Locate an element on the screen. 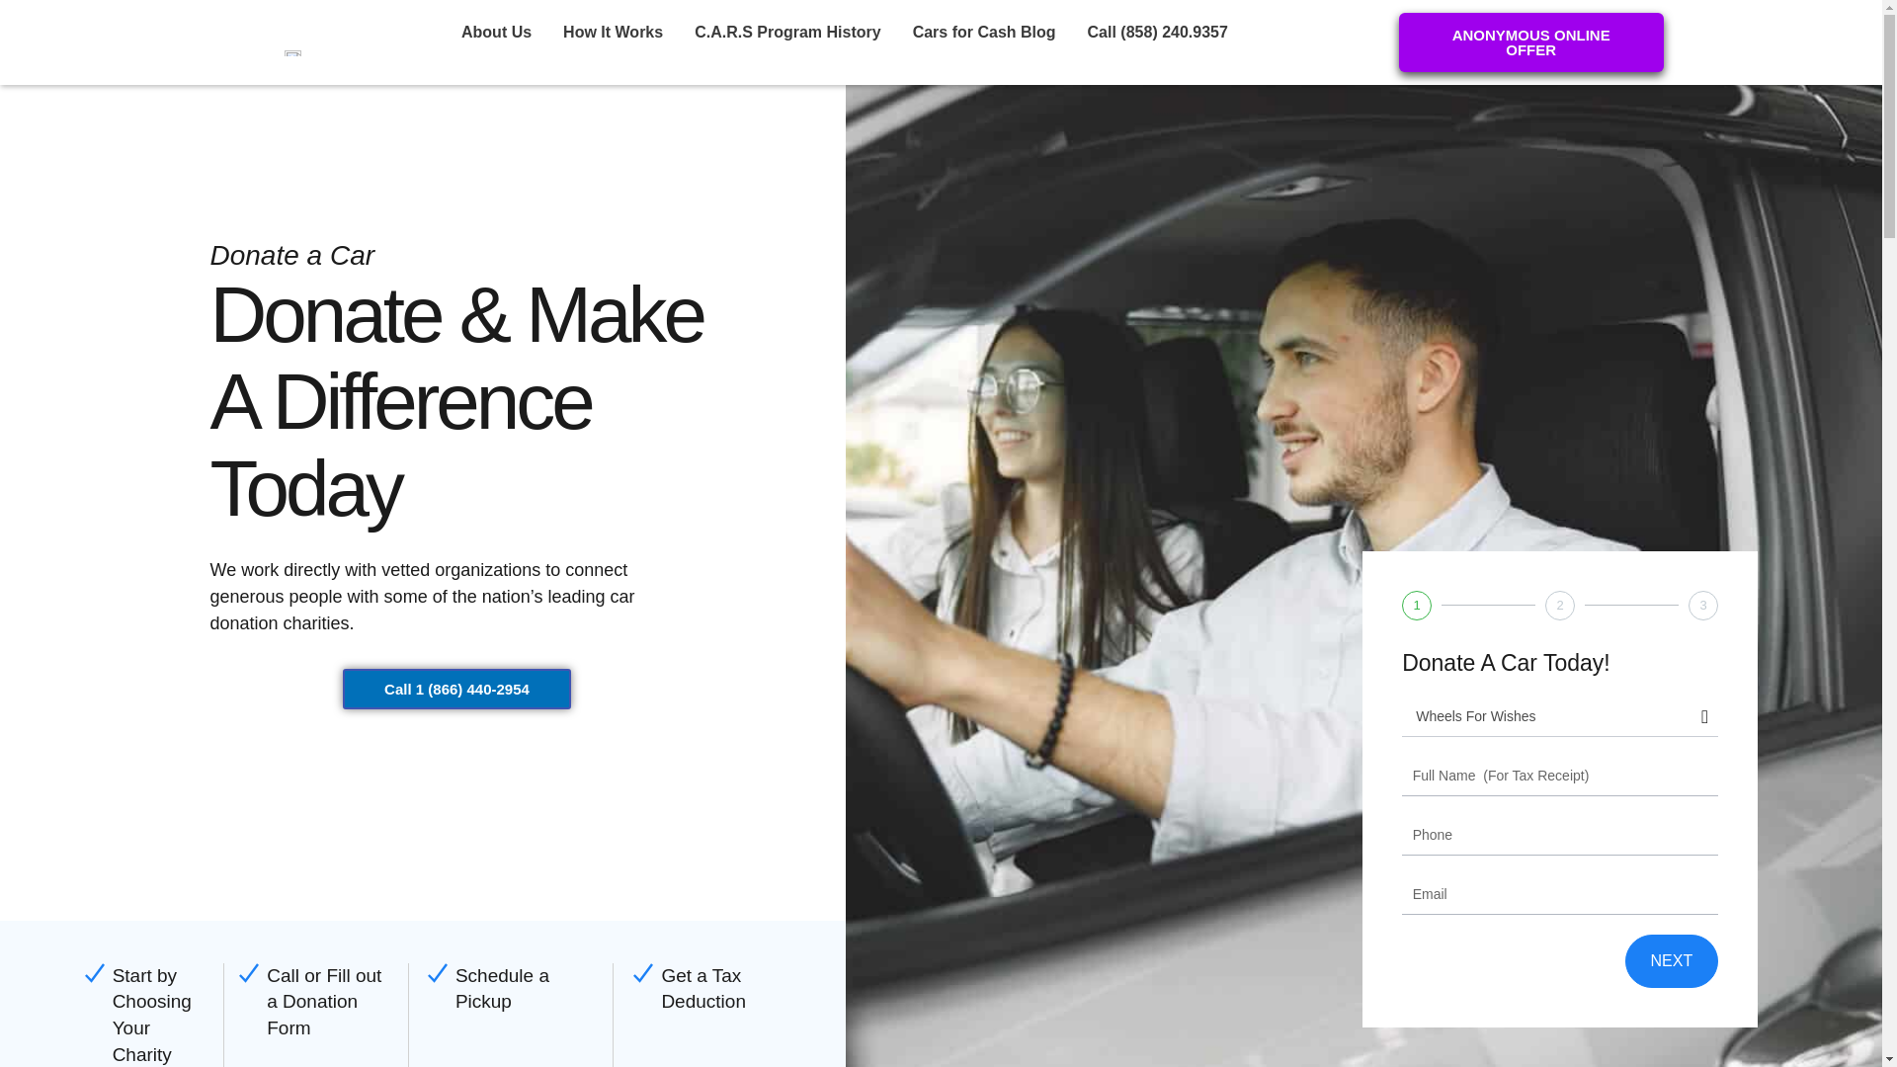  ANONYMOUS ONLINE OFFER is located at coordinates (1531, 41).